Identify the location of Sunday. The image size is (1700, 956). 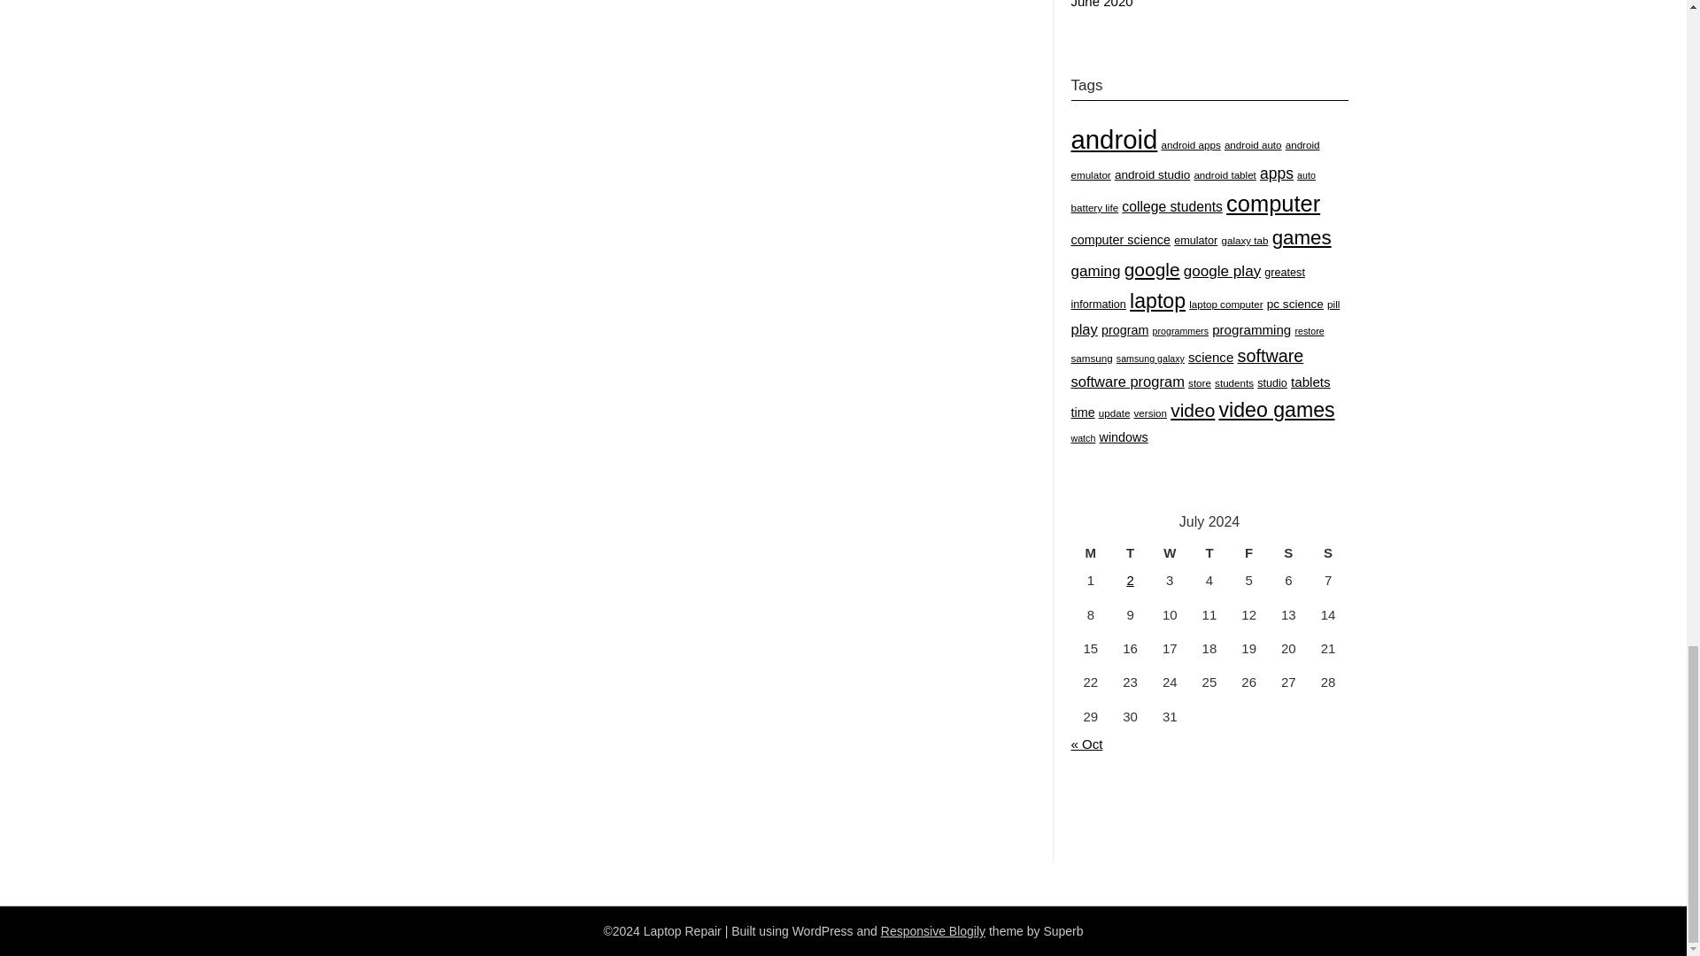
(1328, 553).